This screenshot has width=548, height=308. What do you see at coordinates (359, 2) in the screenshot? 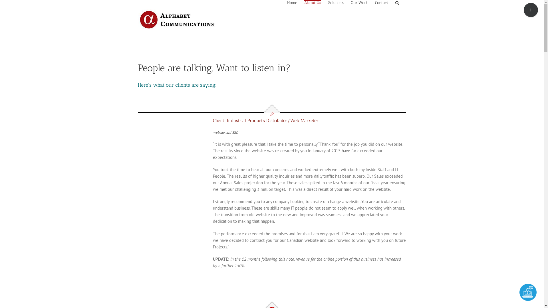
I see `Our Work` at bounding box center [359, 2].